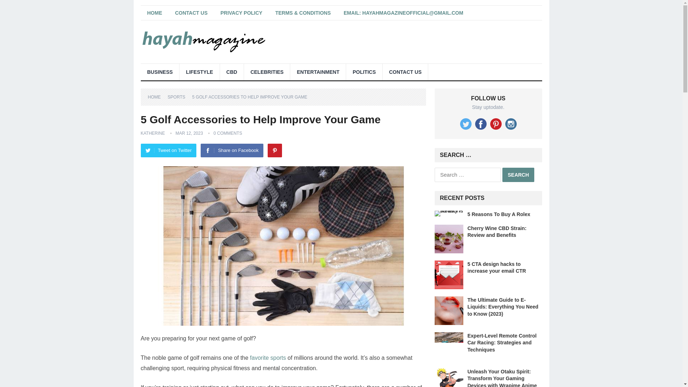 The image size is (688, 387). I want to click on POLITICS, so click(364, 72).